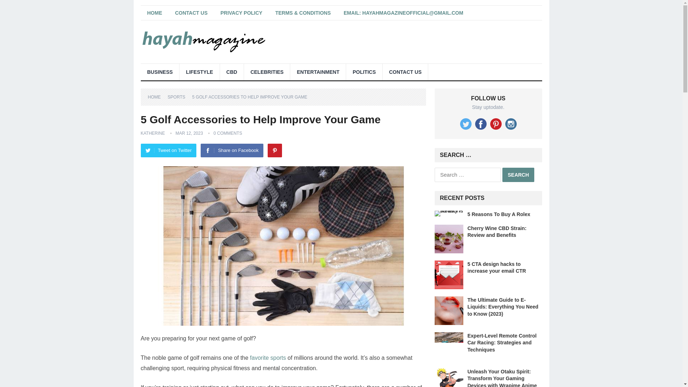 The image size is (688, 387). I want to click on POLITICS, so click(364, 72).